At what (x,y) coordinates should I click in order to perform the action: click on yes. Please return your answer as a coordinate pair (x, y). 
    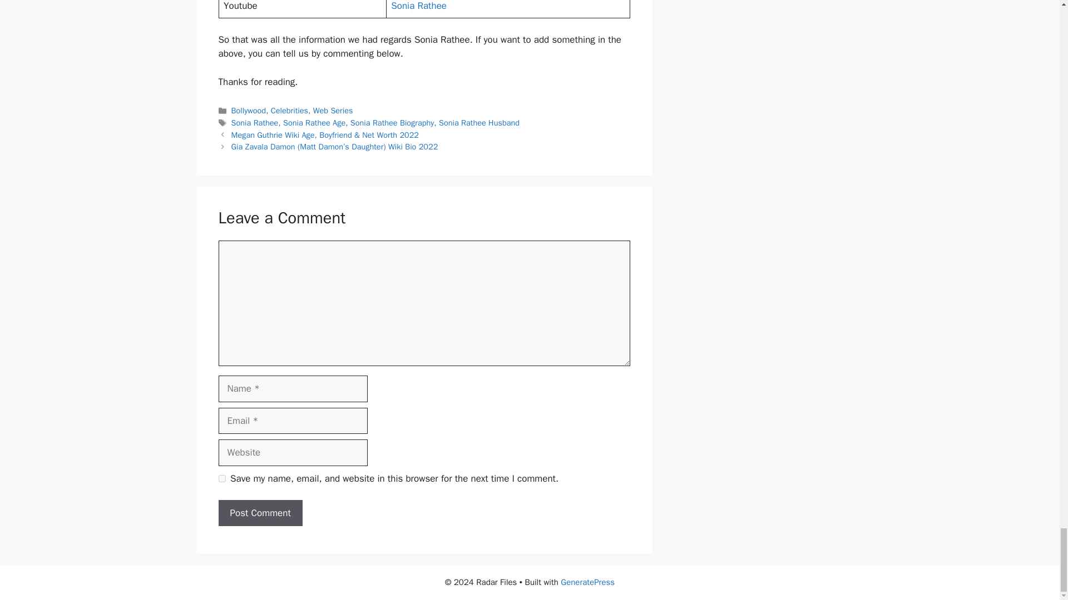
    Looking at the image, I should click on (221, 479).